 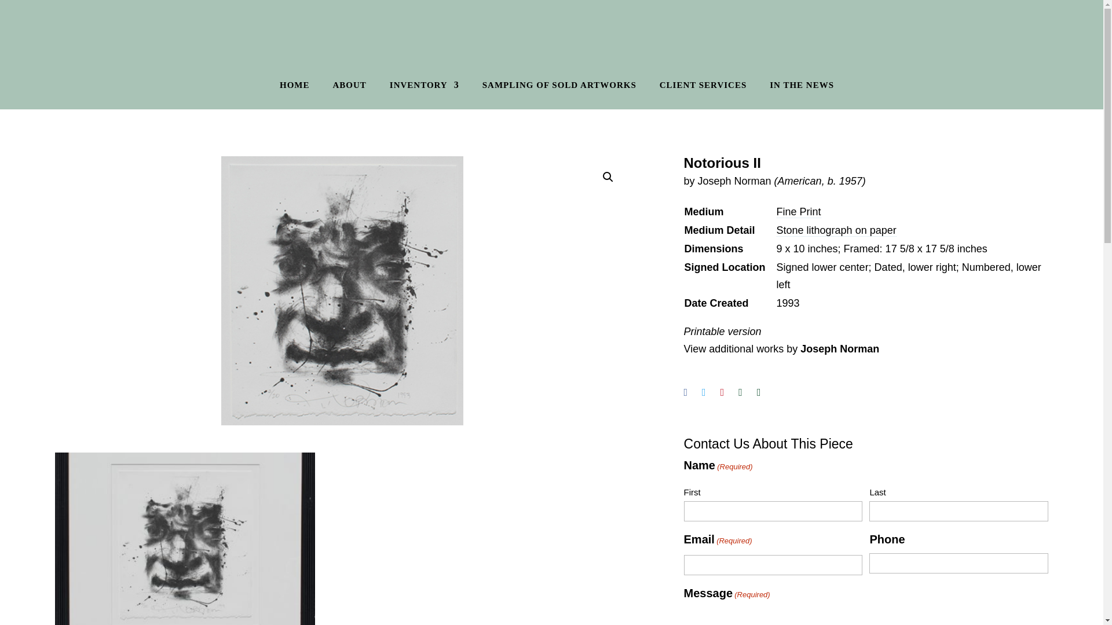 What do you see at coordinates (799, 212) in the screenshot?
I see `Fine Print` at bounding box center [799, 212].